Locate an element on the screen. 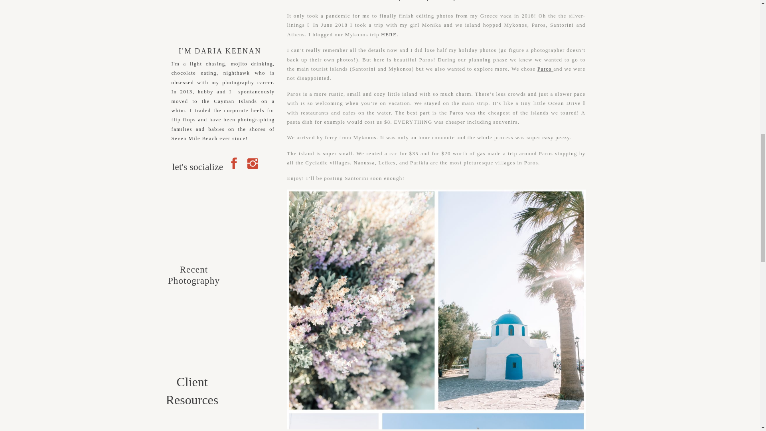 Image resolution: width=766 pixels, height=431 pixels. personal posts is located at coordinates (448, 0).